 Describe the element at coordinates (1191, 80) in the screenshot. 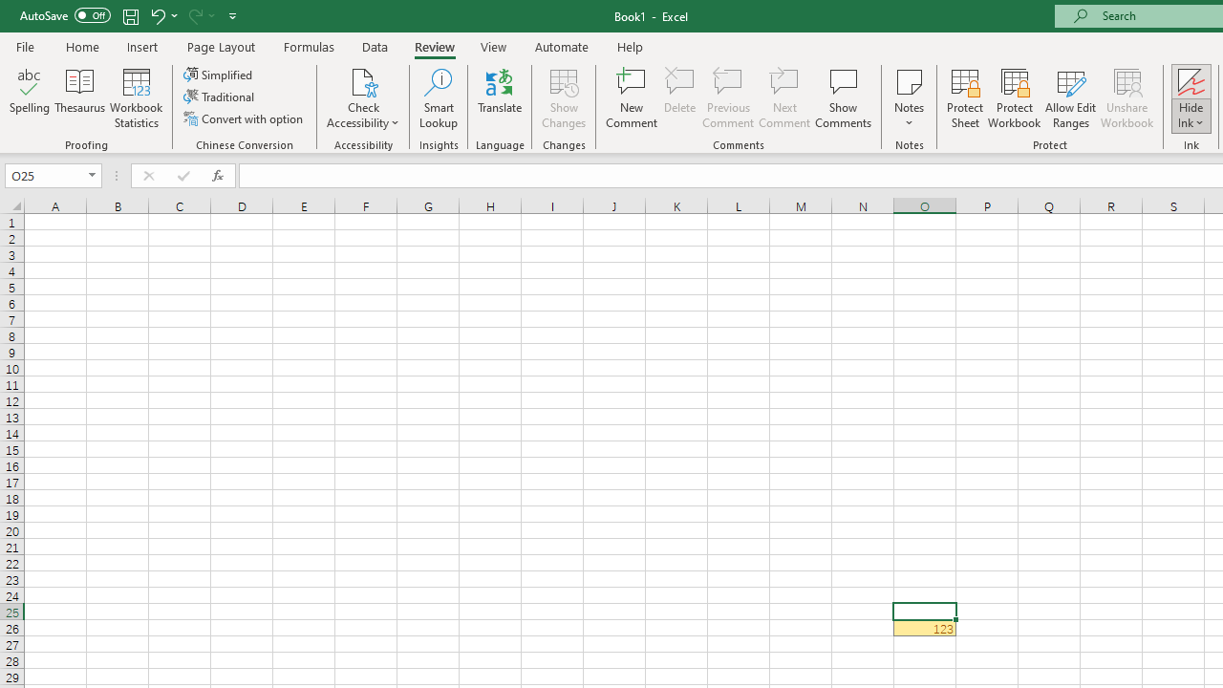

I see `Hide Ink` at that location.